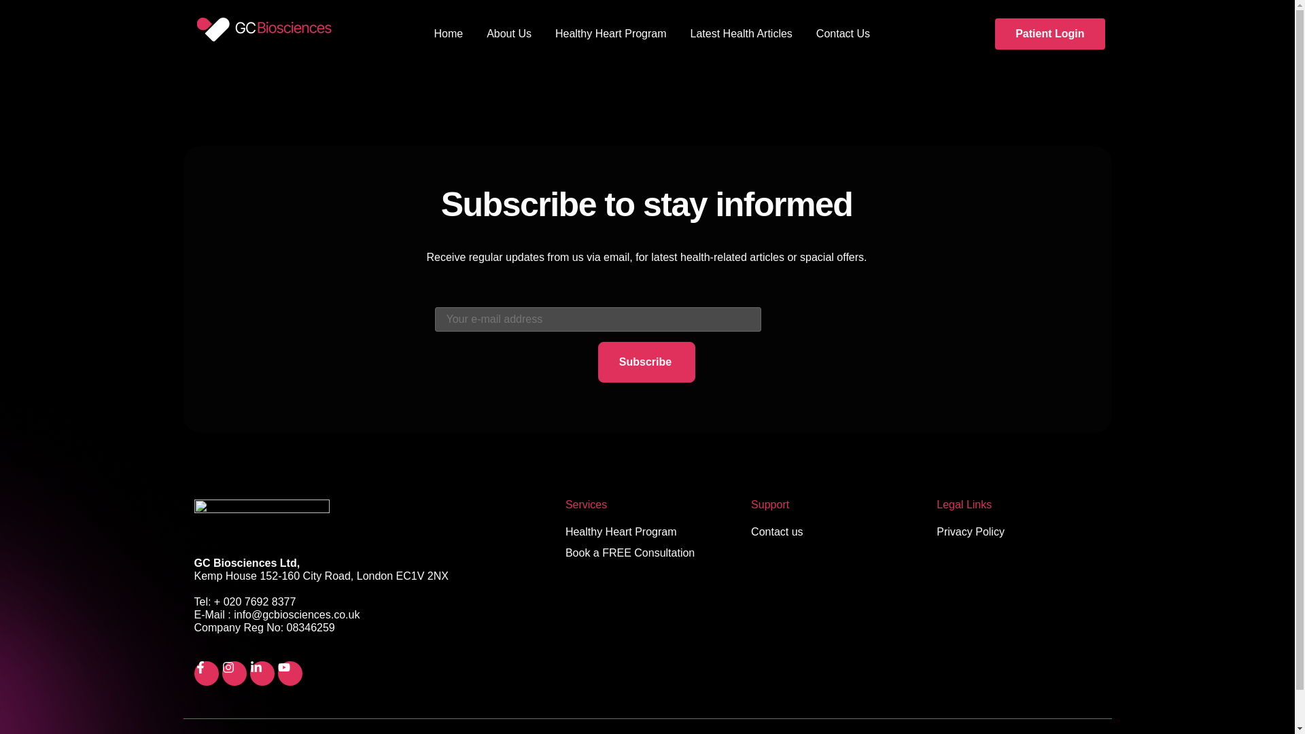  I want to click on Group 62, so click(271, 34).